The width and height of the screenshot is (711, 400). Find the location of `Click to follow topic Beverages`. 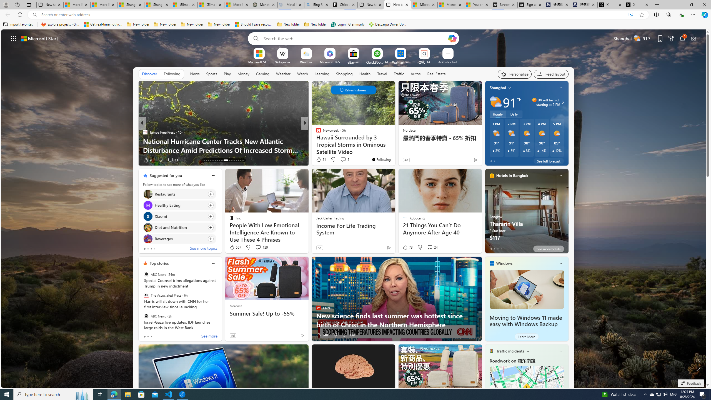

Click to follow topic Beverages is located at coordinates (179, 239).